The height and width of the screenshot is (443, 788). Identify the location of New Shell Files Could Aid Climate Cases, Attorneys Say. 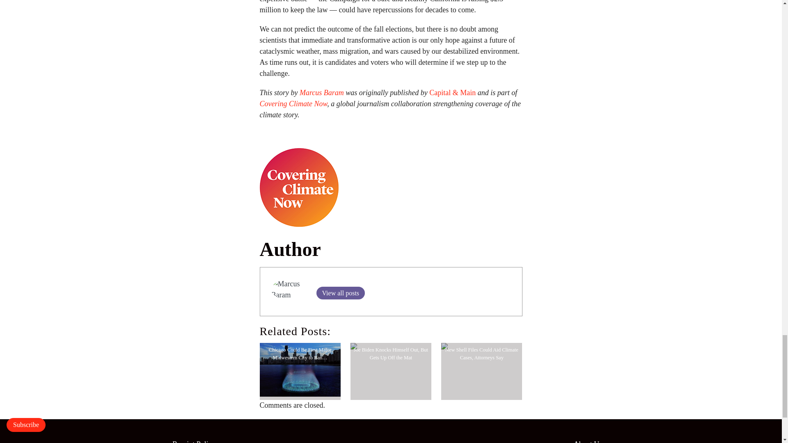
(481, 354).